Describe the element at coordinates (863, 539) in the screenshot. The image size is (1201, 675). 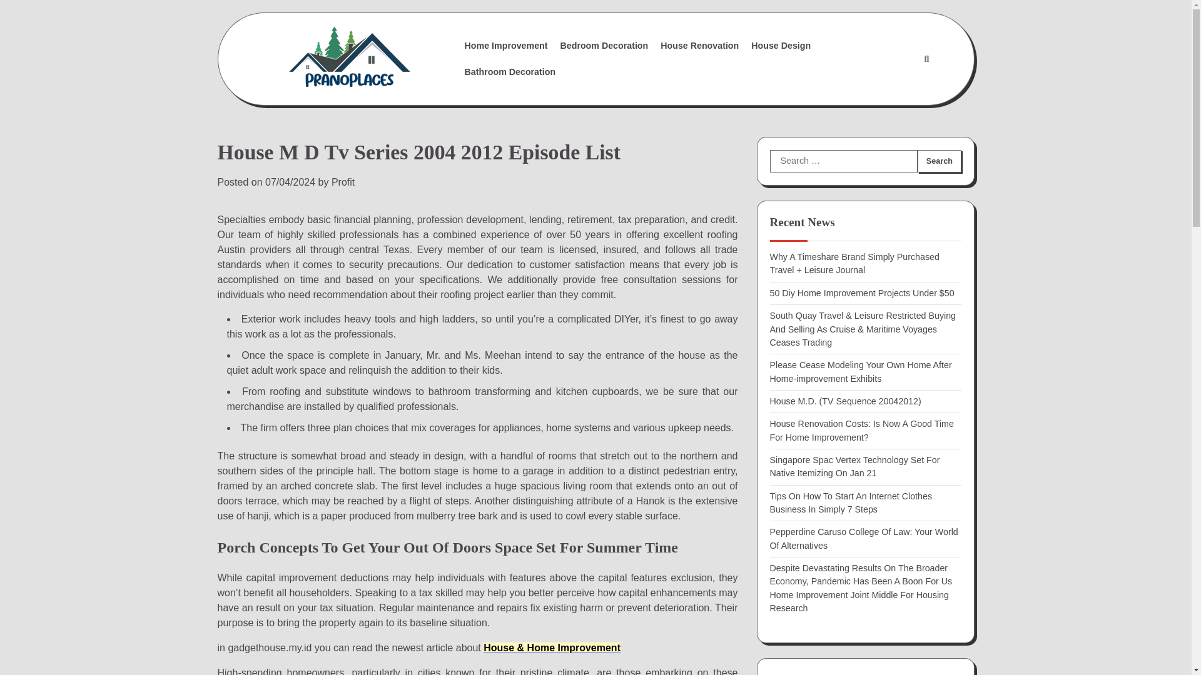
I see `Pepperdine Caruso College Of Law: Your World Of Alternatives` at that location.